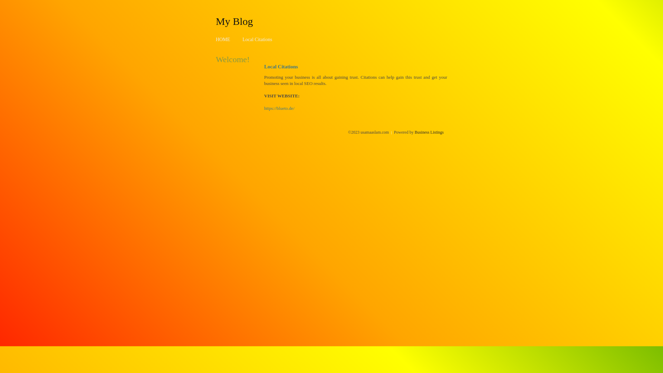  Describe the element at coordinates (257, 39) in the screenshot. I see `Local Citations` at that location.